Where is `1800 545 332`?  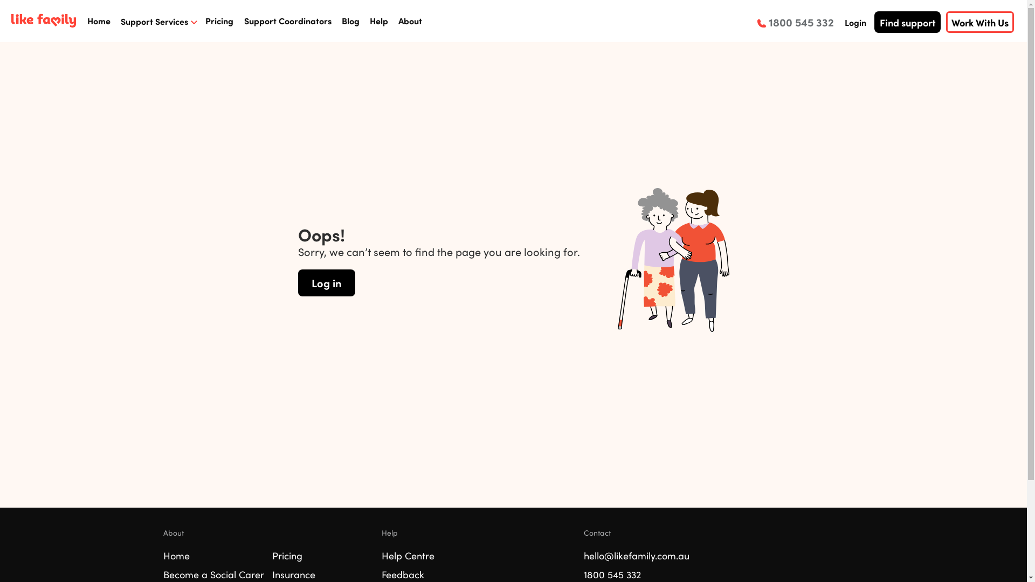
1800 545 332 is located at coordinates (612, 574).